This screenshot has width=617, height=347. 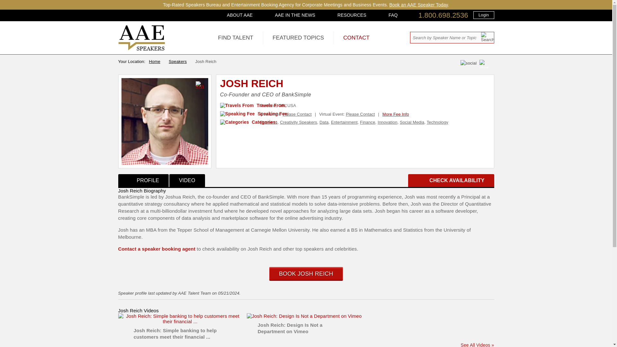 What do you see at coordinates (418, 4) in the screenshot?
I see `Book an AAE Speaker Today` at bounding box center [418, 4].